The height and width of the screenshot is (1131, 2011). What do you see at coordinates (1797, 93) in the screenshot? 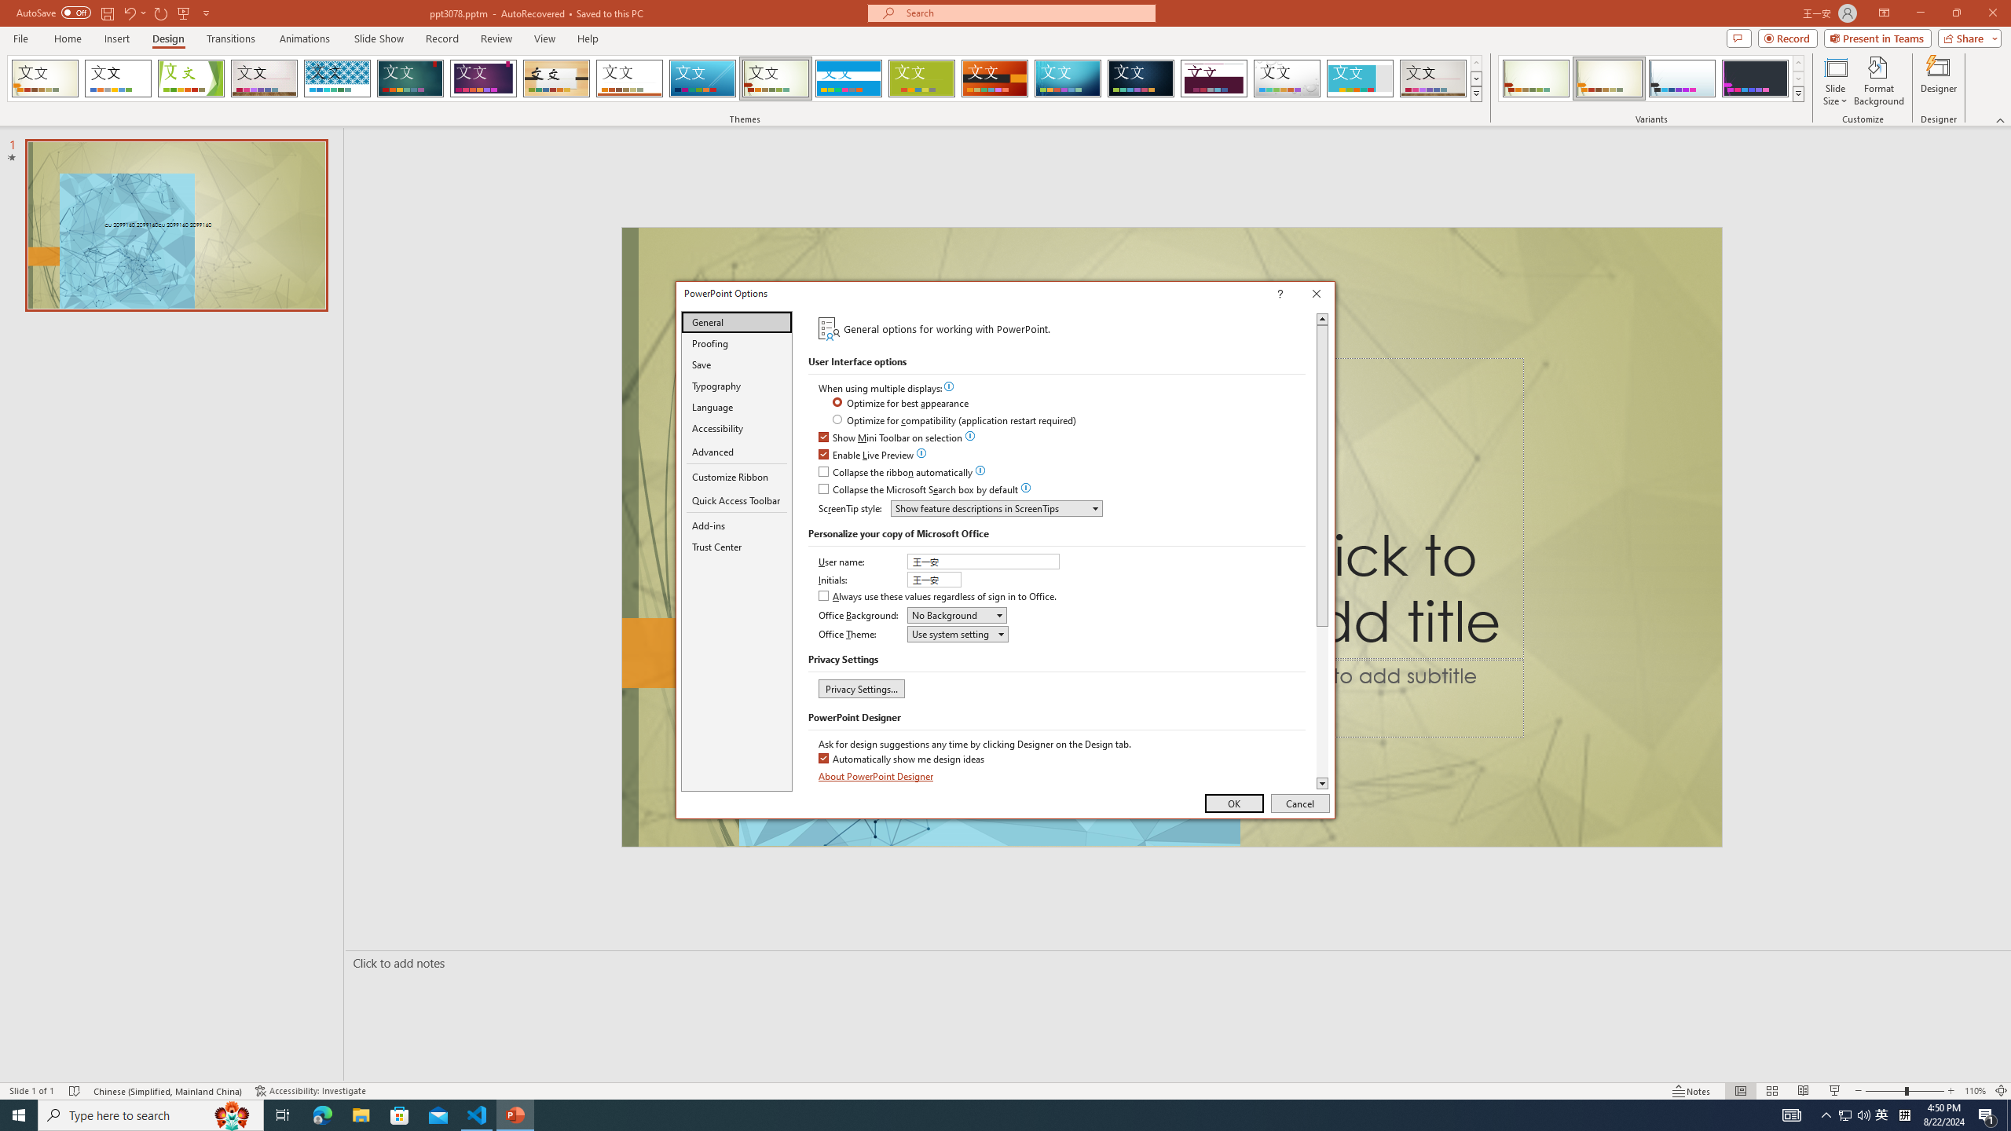
I see `Variants` at bounding box center [1797, 93].